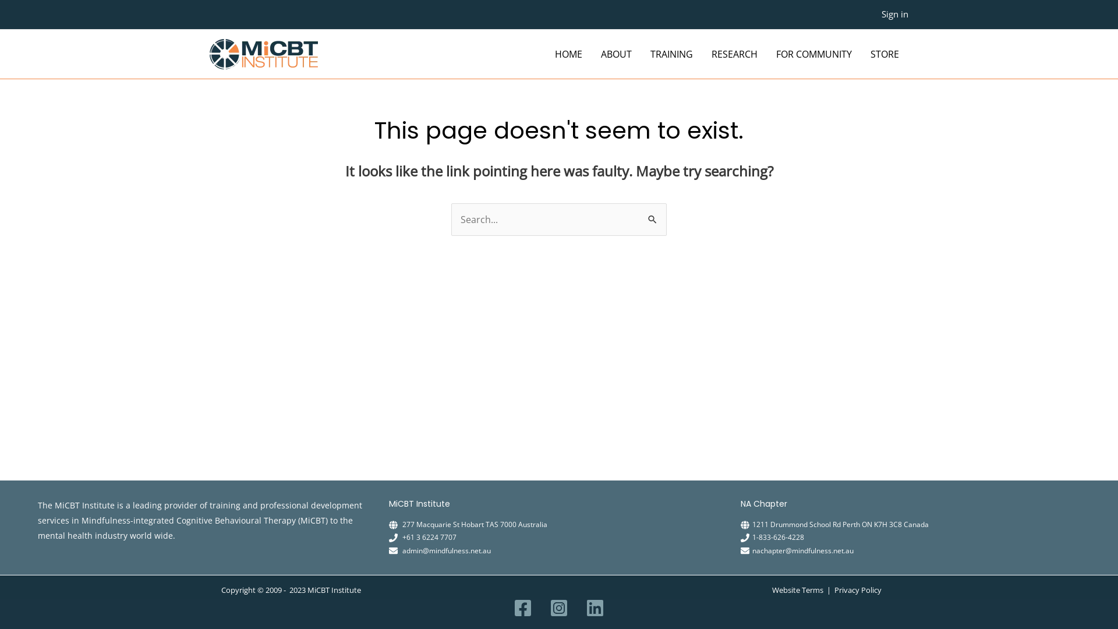 The height and width of the screenshot is (629, 1118). Describe the element at coordinates (814, 54) in the screenshot. I see `FOR COMMUNITY` at that location.